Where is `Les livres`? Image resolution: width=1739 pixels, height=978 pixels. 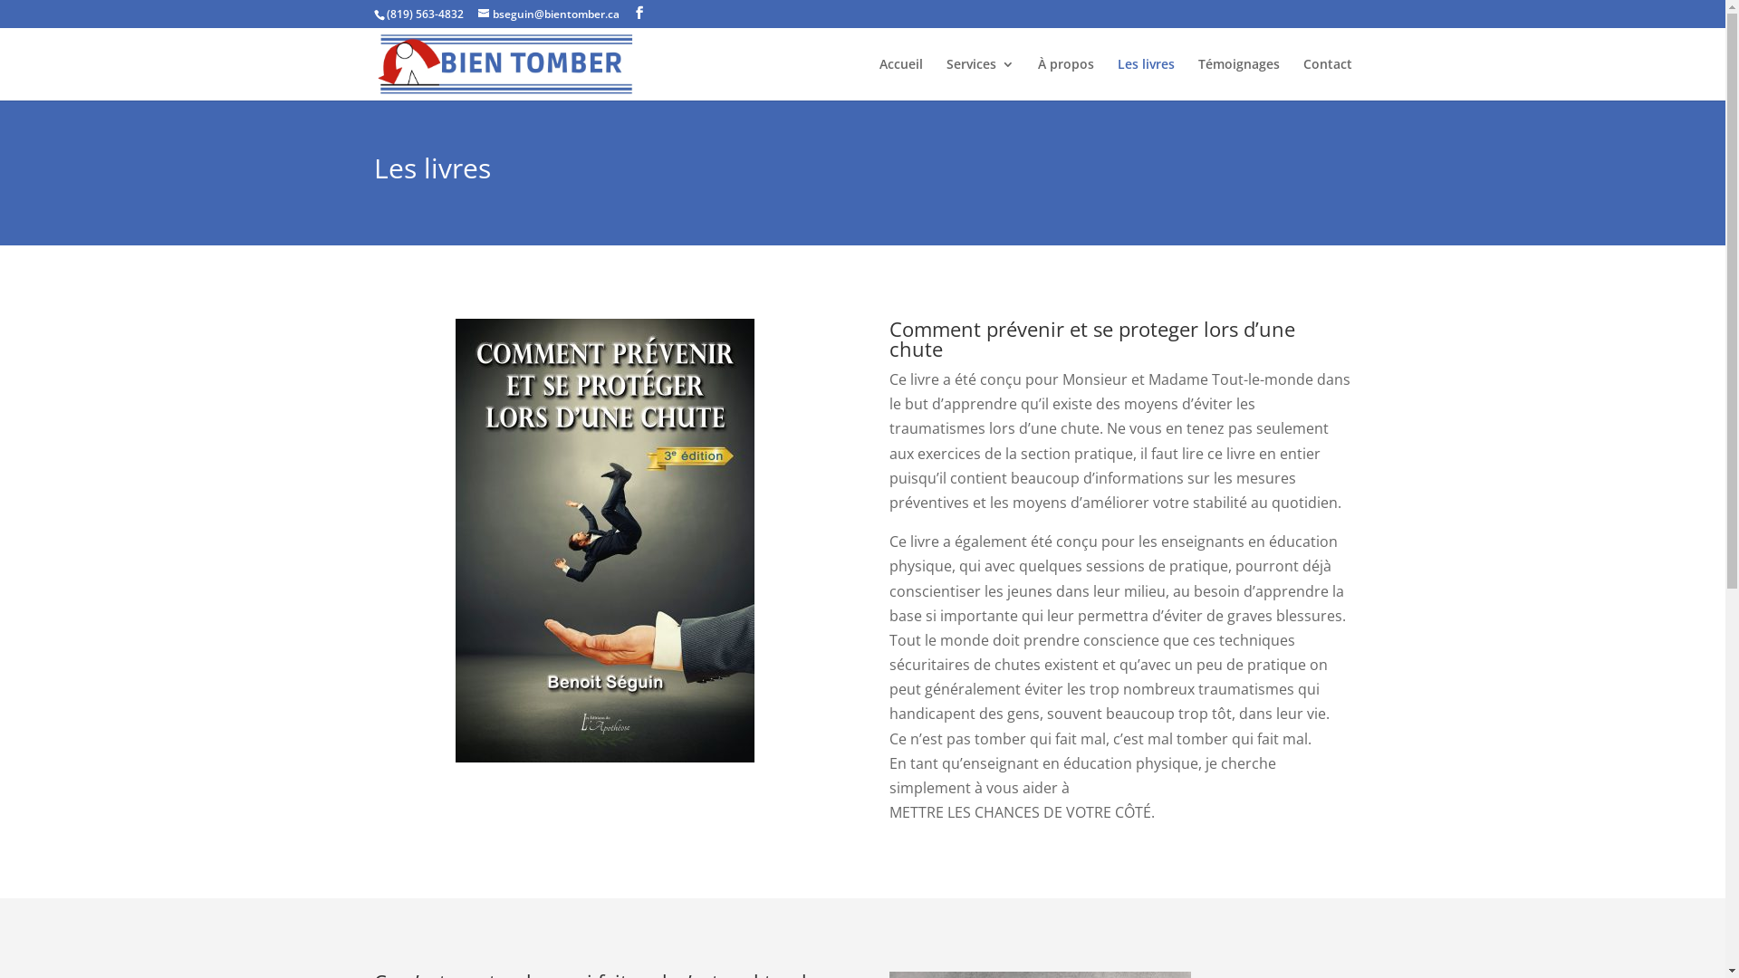
Les livres is located at coordinates (1147, 80).